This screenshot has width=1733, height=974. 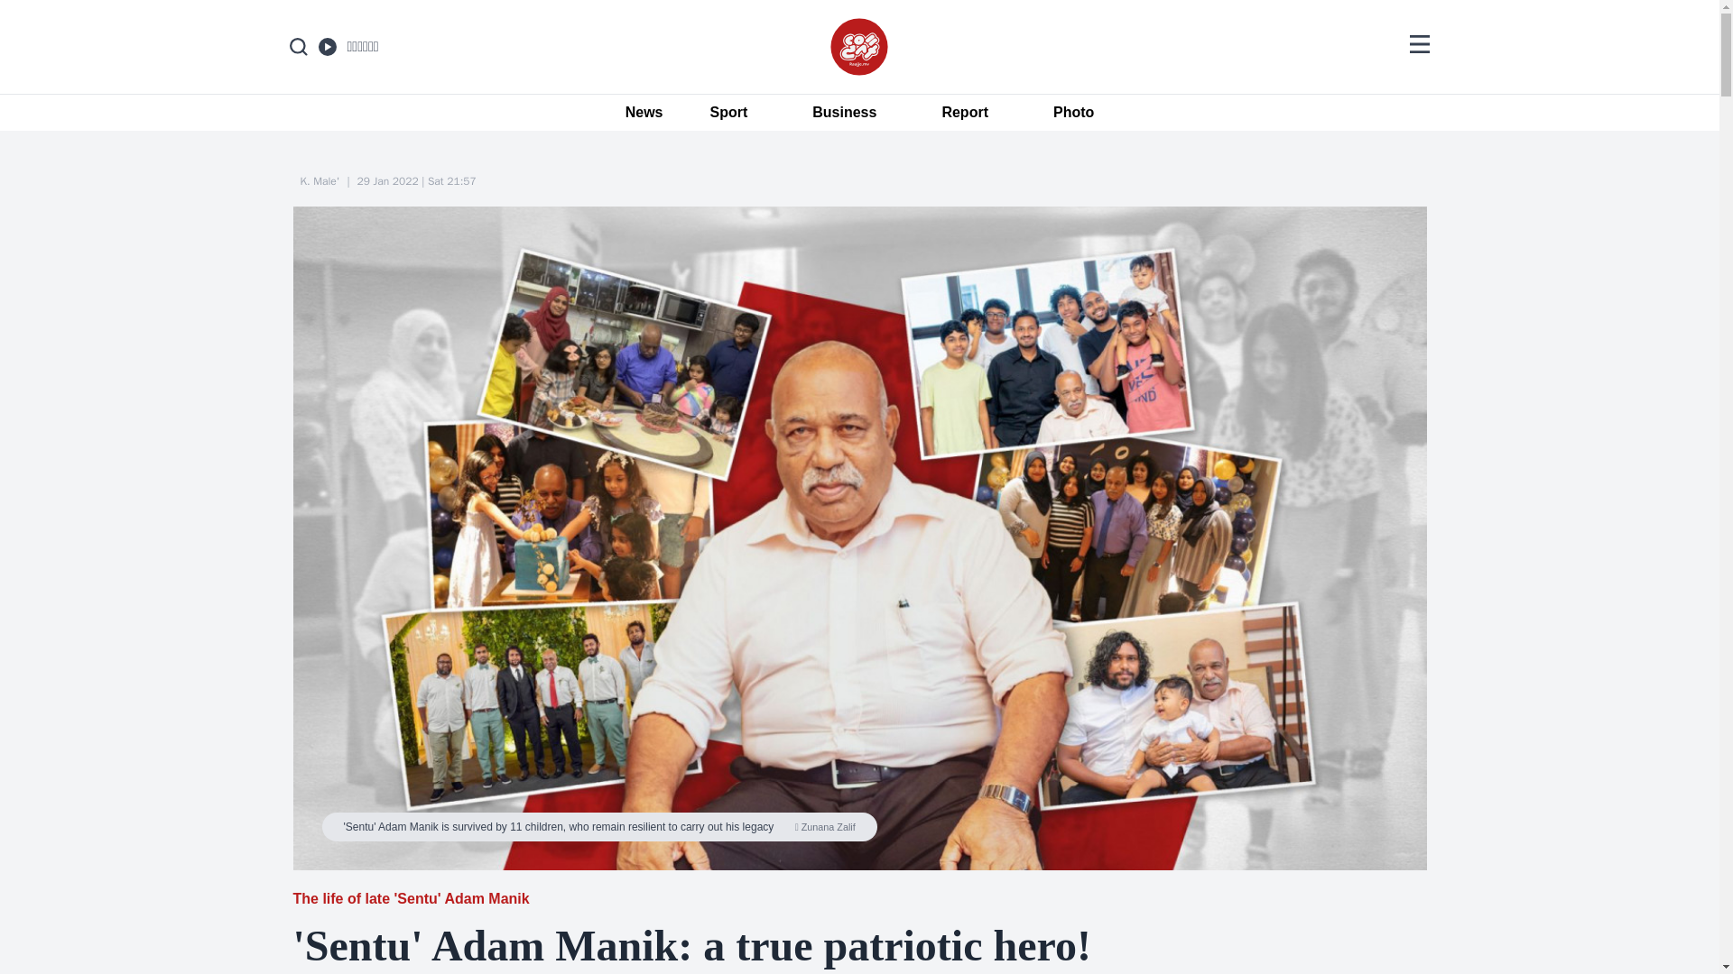 What do you see at coordinates (1073, 113) in the screenshot?
I see `Photo` at bounding box center [1073, 113].